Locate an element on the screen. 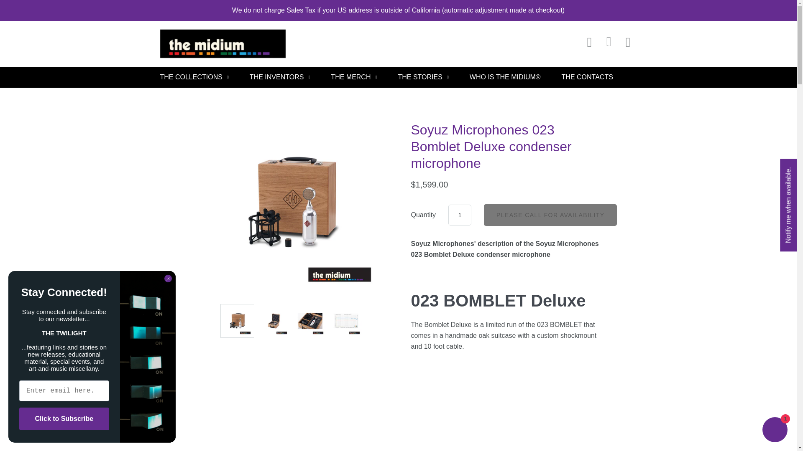 This screenshot has height=451, width=803. YouTube video player is located at coordinates (504, 416).